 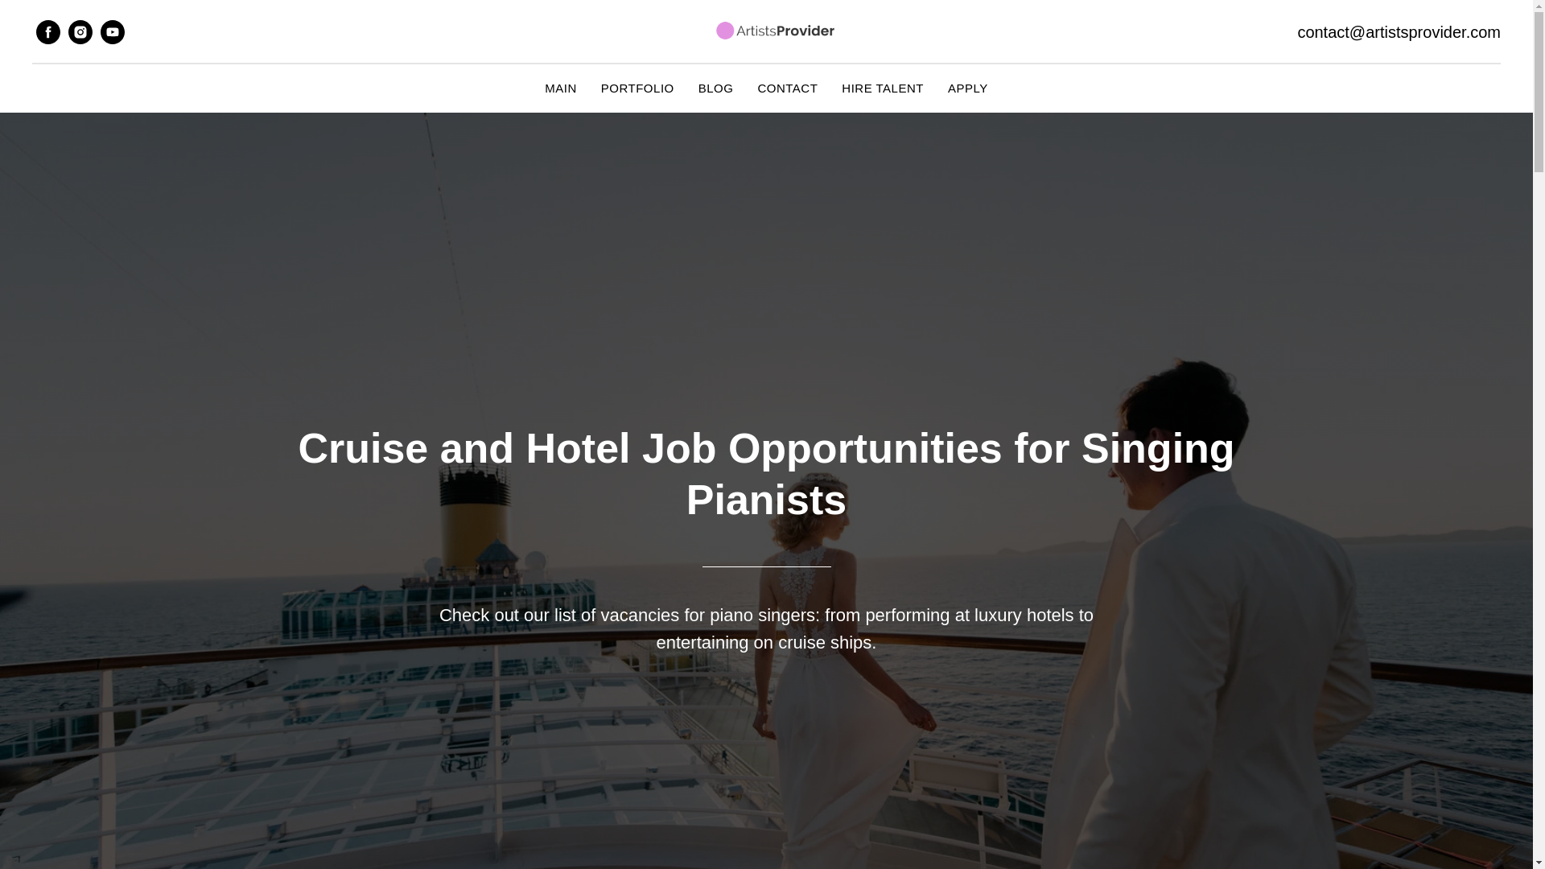 I want to click on PORTFOLIO, so click(x=637, y=88).